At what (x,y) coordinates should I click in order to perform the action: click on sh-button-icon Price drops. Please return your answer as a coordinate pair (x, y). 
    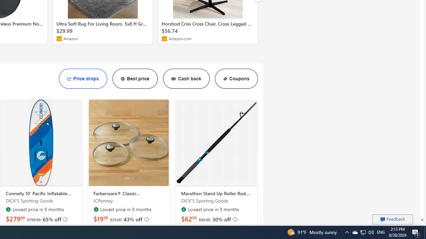
    Looking at the image, I should click on (83, 79).